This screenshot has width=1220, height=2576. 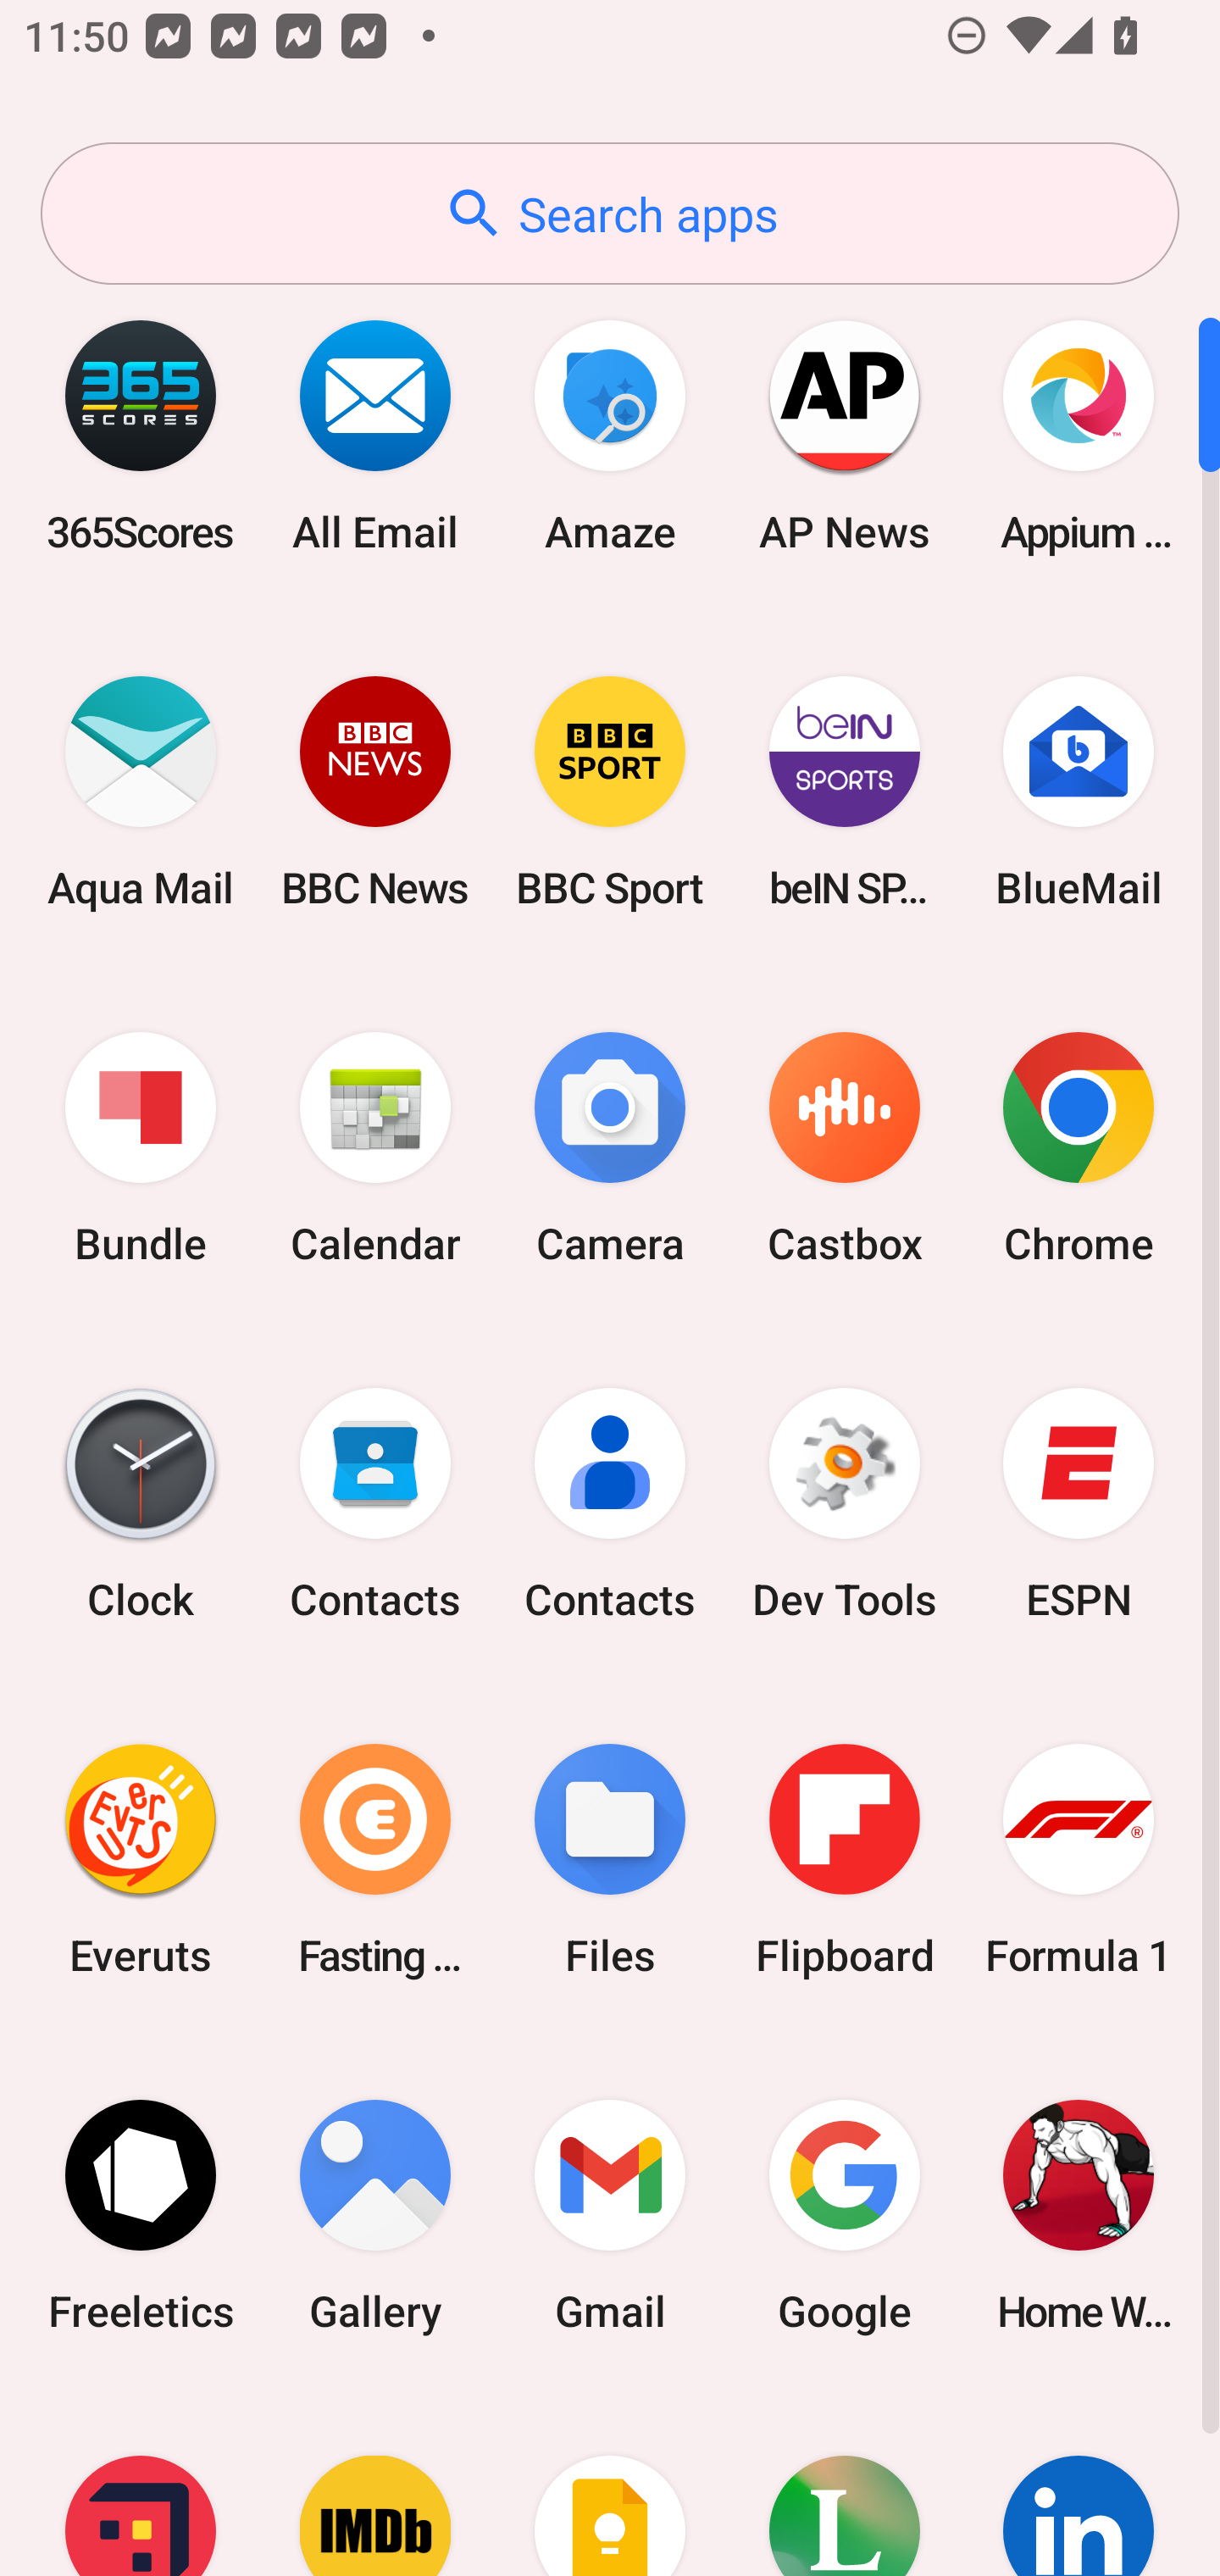 What do you see at coordinates (610, 1504) in the screenshot?
I see `Contacts` at bounding box center [610, 1504].